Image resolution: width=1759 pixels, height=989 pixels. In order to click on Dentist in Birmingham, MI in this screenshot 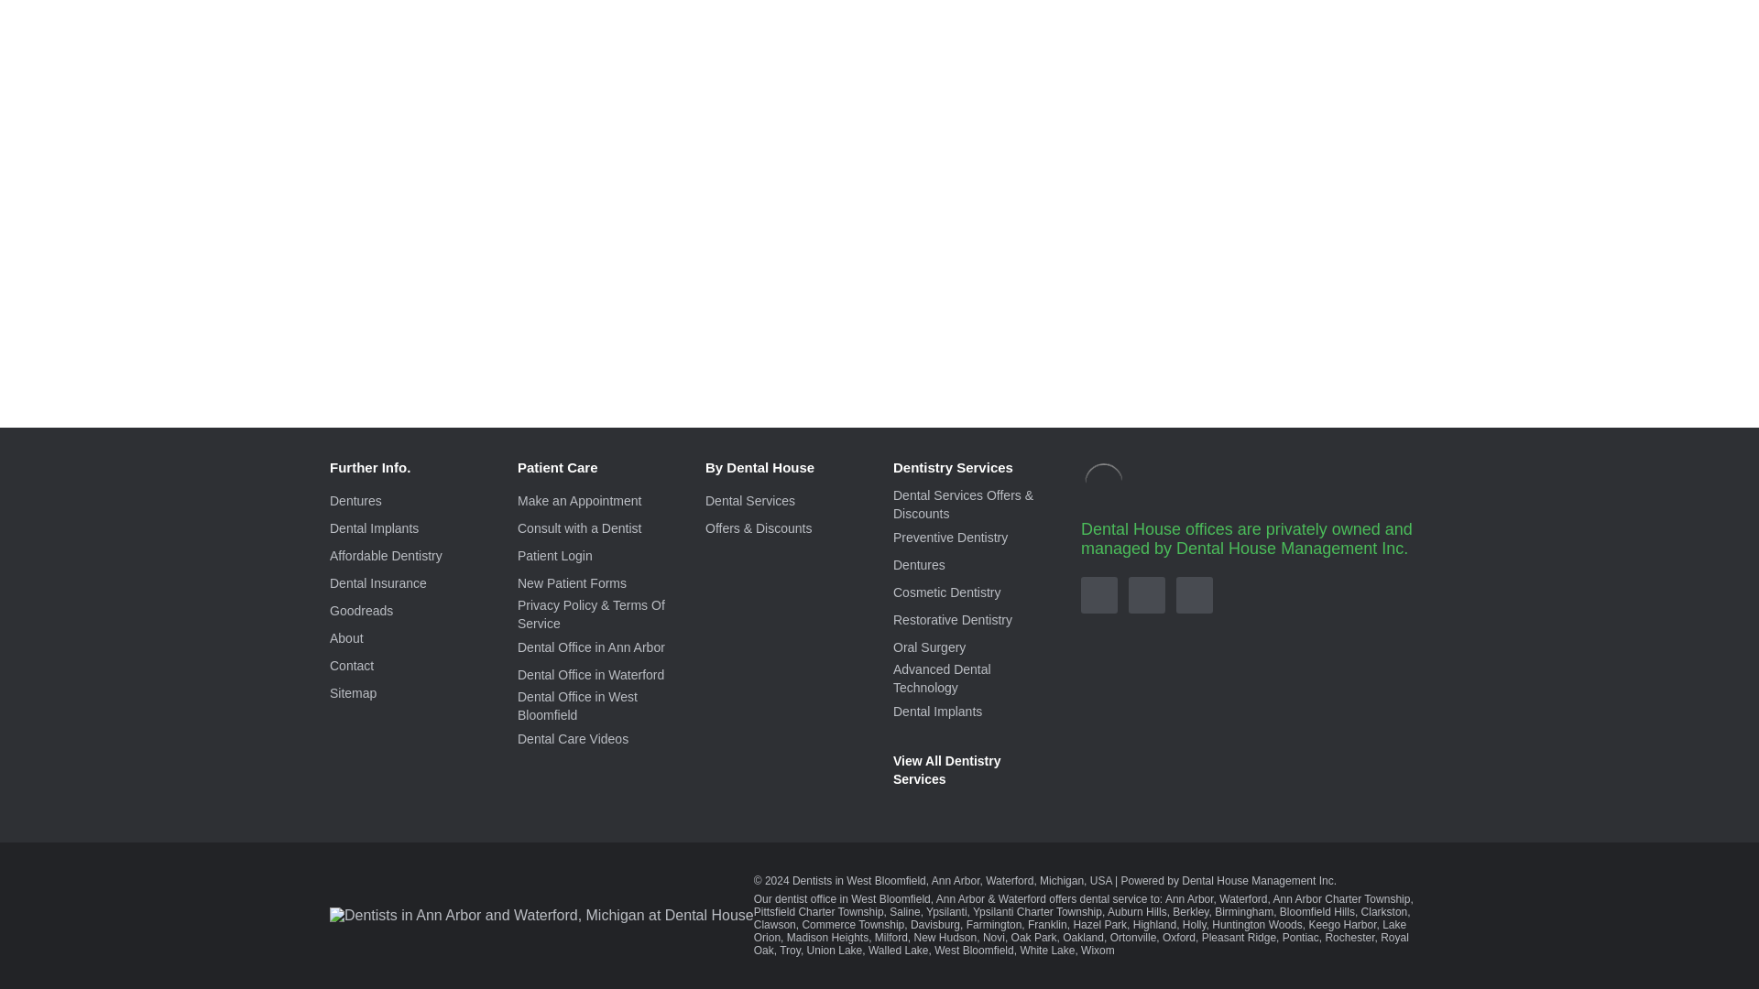, I will do `click(1244, 912)`.